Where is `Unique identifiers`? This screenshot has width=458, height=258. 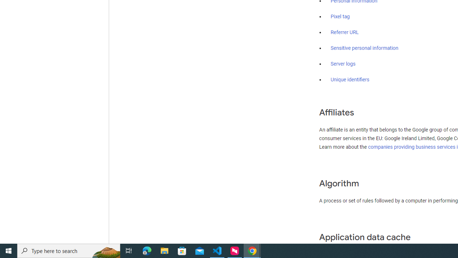 Unique identifiers is located at coordinates (350, 80).